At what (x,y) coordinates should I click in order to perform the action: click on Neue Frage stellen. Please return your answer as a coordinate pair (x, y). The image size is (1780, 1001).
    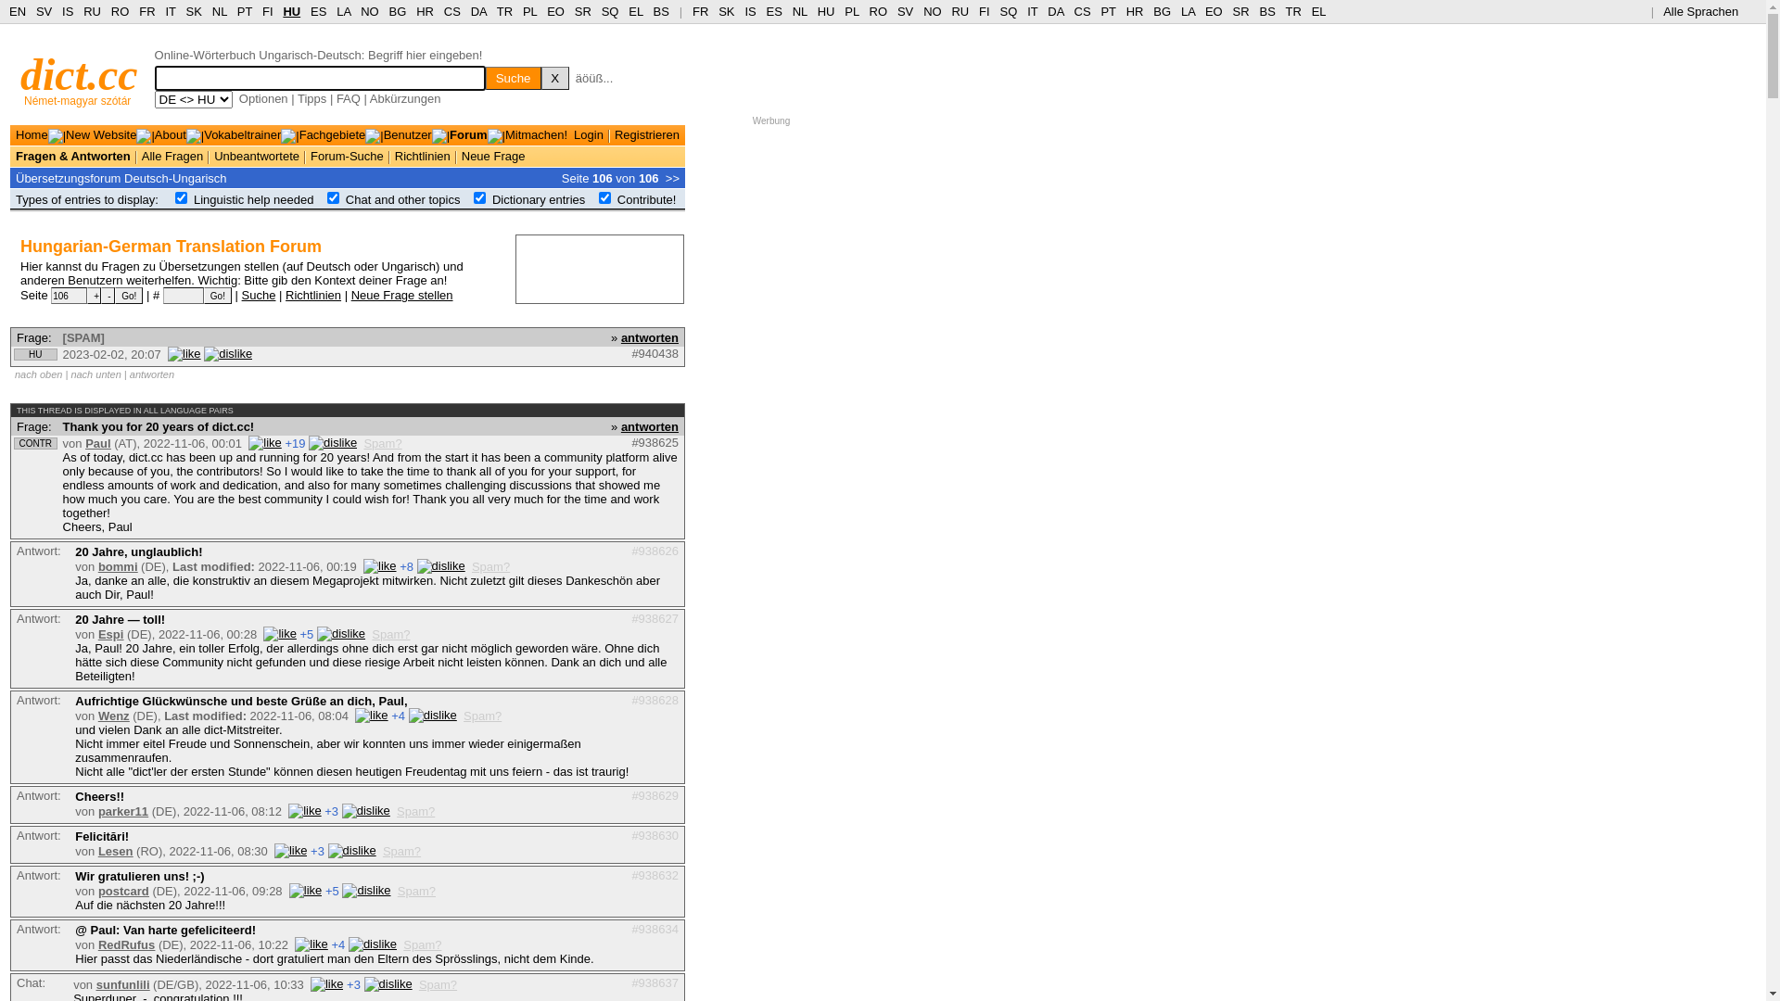
    Looking at the image, I should click on (402, 295).